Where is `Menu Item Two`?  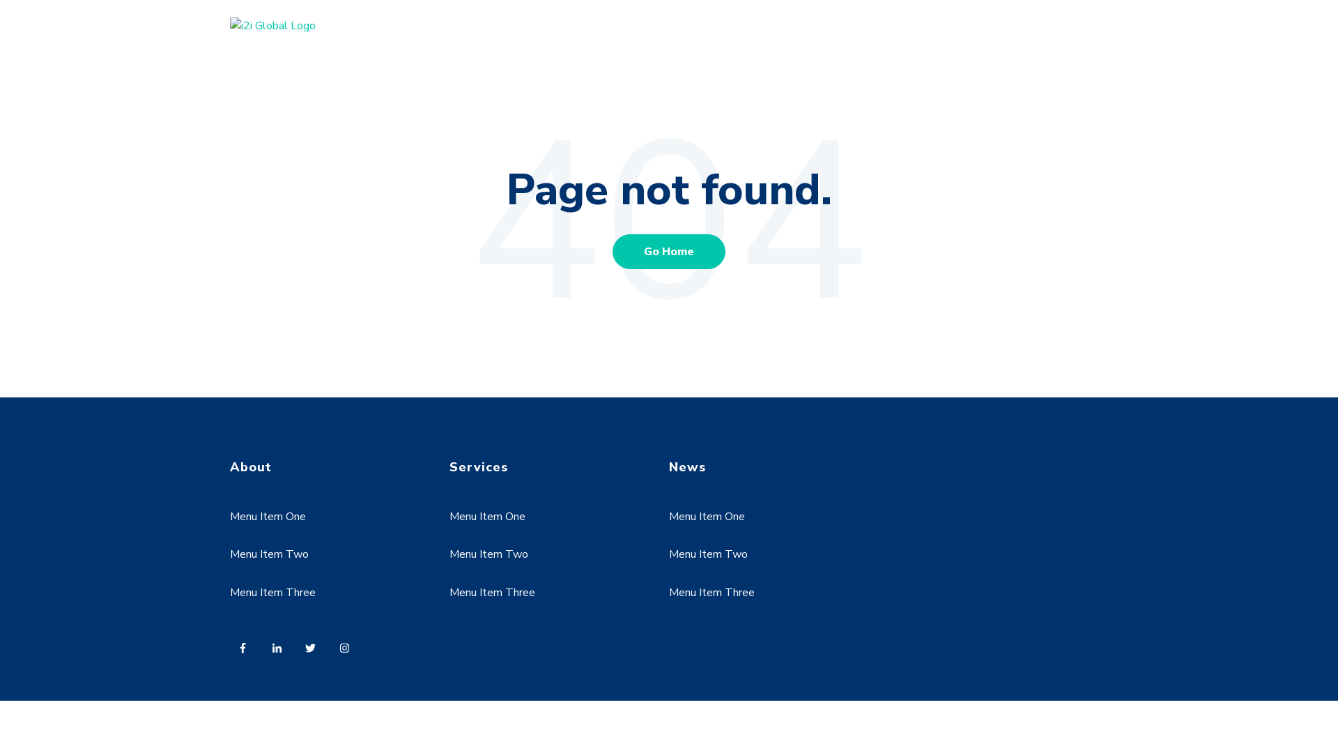
Menu Item Two is located at coordinates (269, 554).